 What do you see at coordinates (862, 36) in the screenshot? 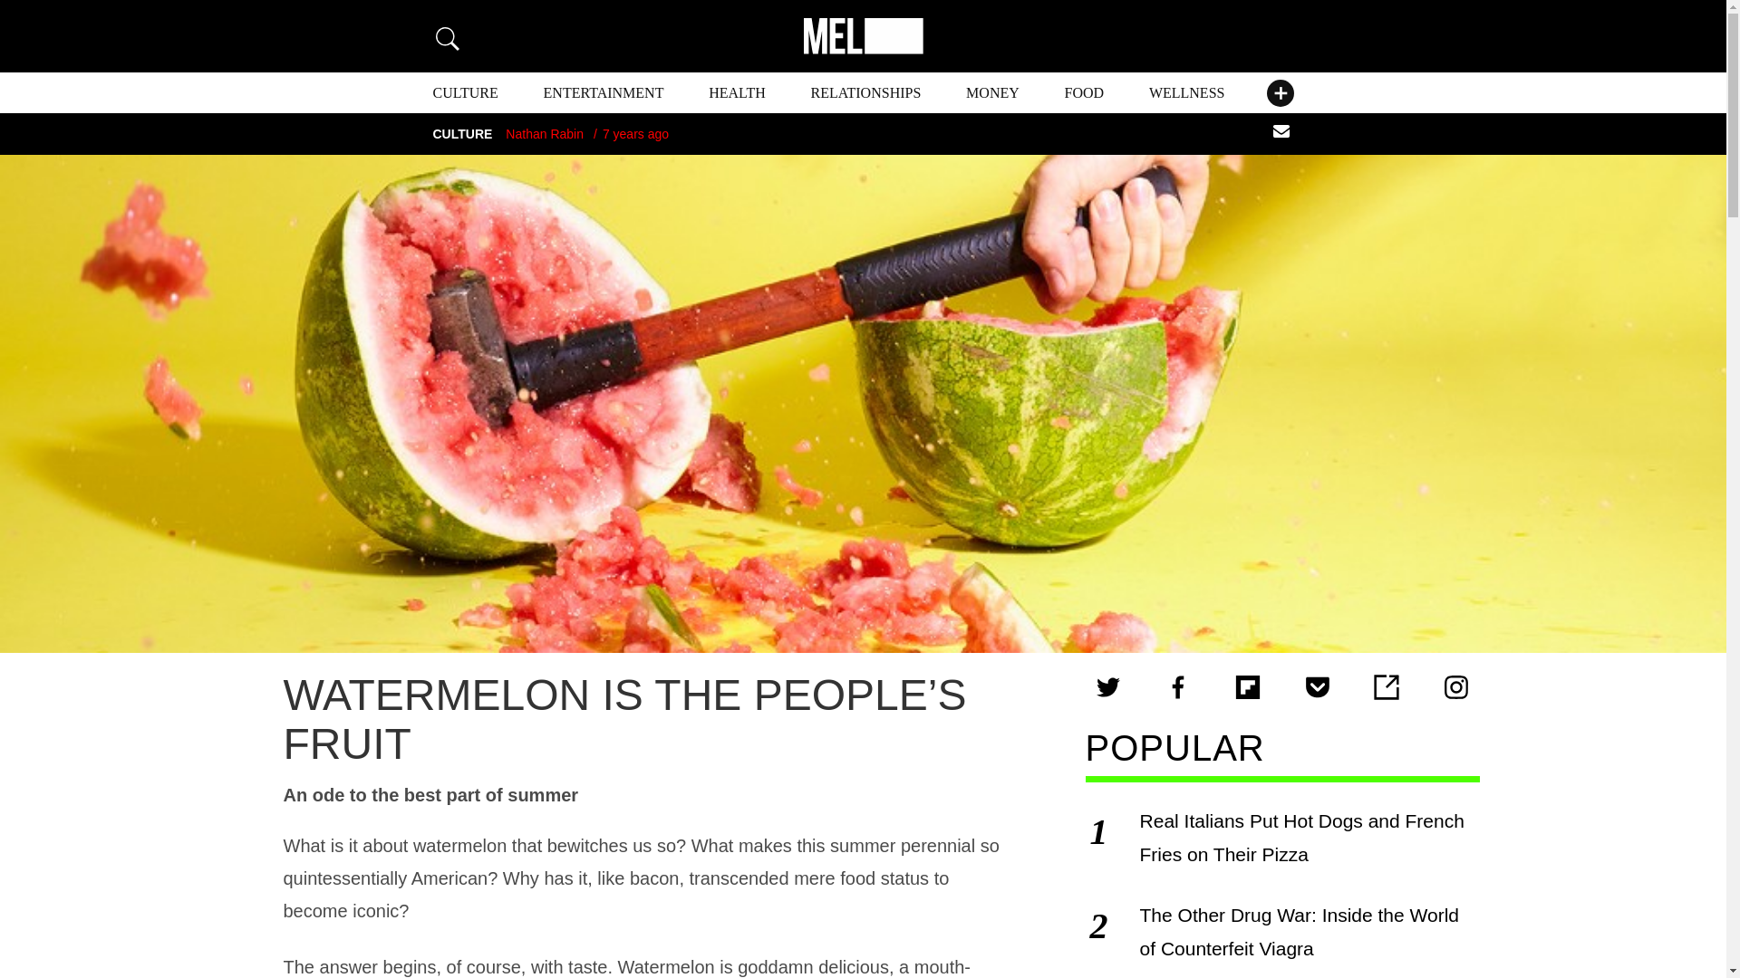
I see `MEL Magazine` at bounding box center [862, 36].